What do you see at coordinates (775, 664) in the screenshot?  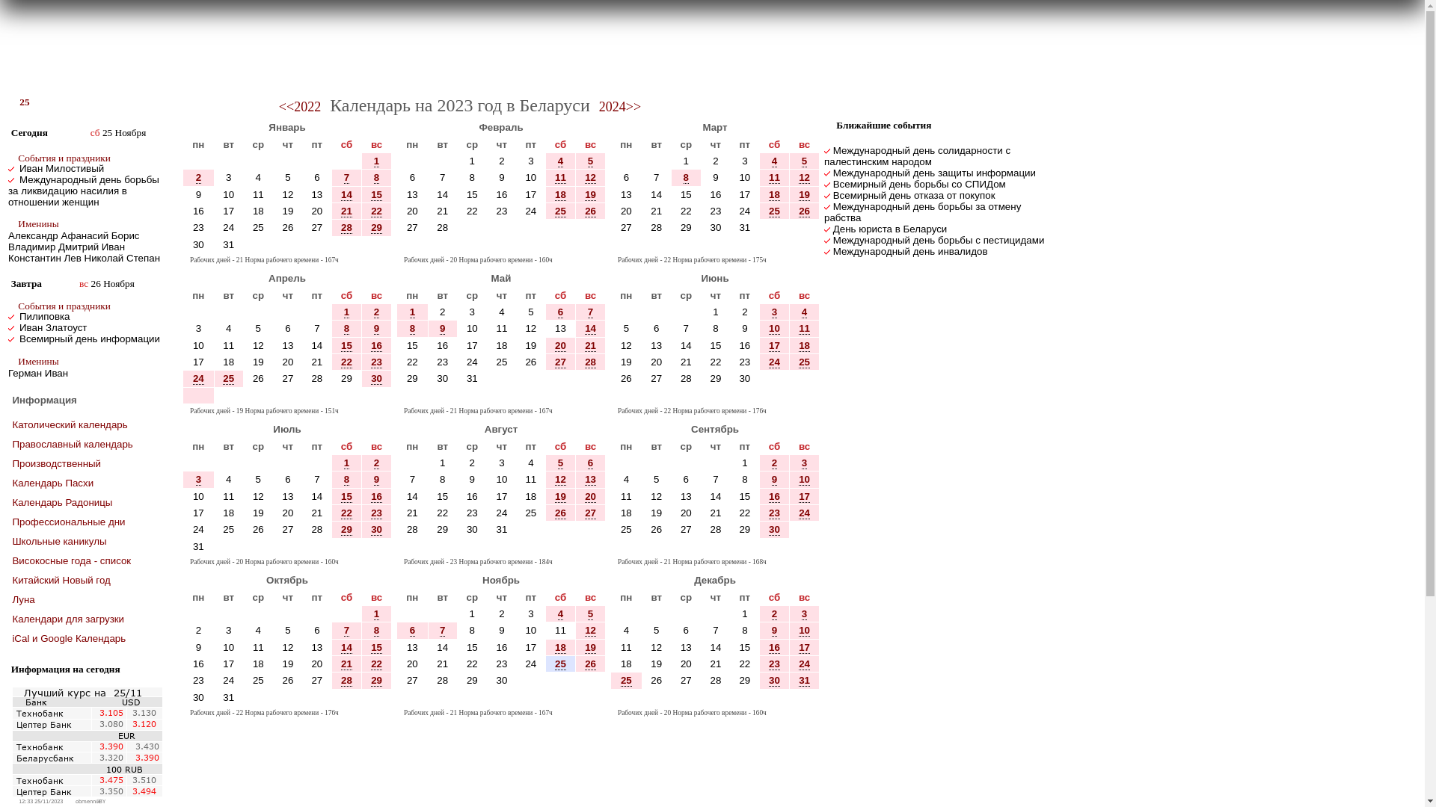 I see `23` at bounding box center [775, 664].